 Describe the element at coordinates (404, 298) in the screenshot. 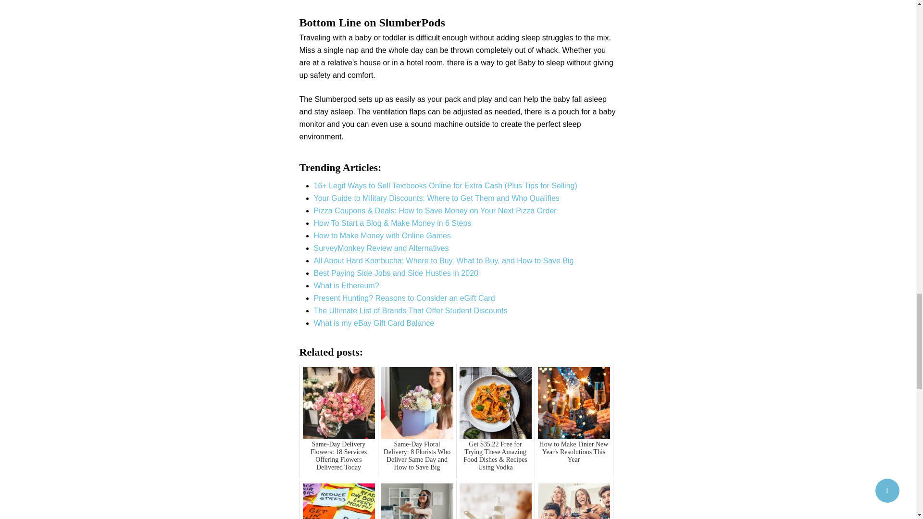

I see `Present Hunting? Reasons to Consider an eGift Card` at that location.